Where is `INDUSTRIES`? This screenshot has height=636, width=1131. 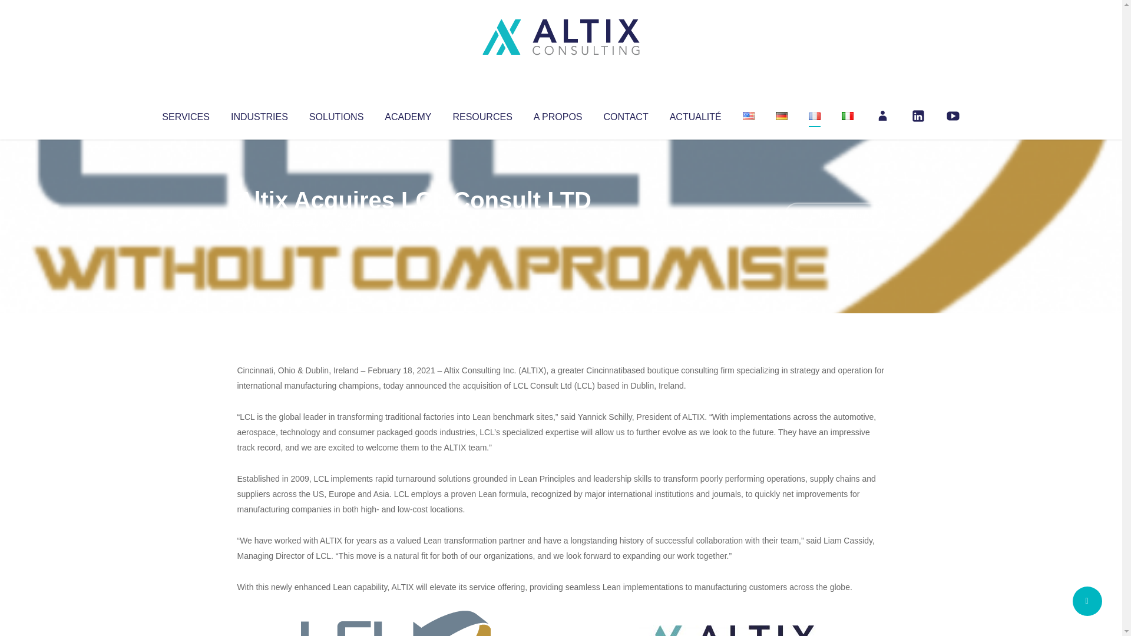
INDUSTRIES is located at coordinates (259, 114).